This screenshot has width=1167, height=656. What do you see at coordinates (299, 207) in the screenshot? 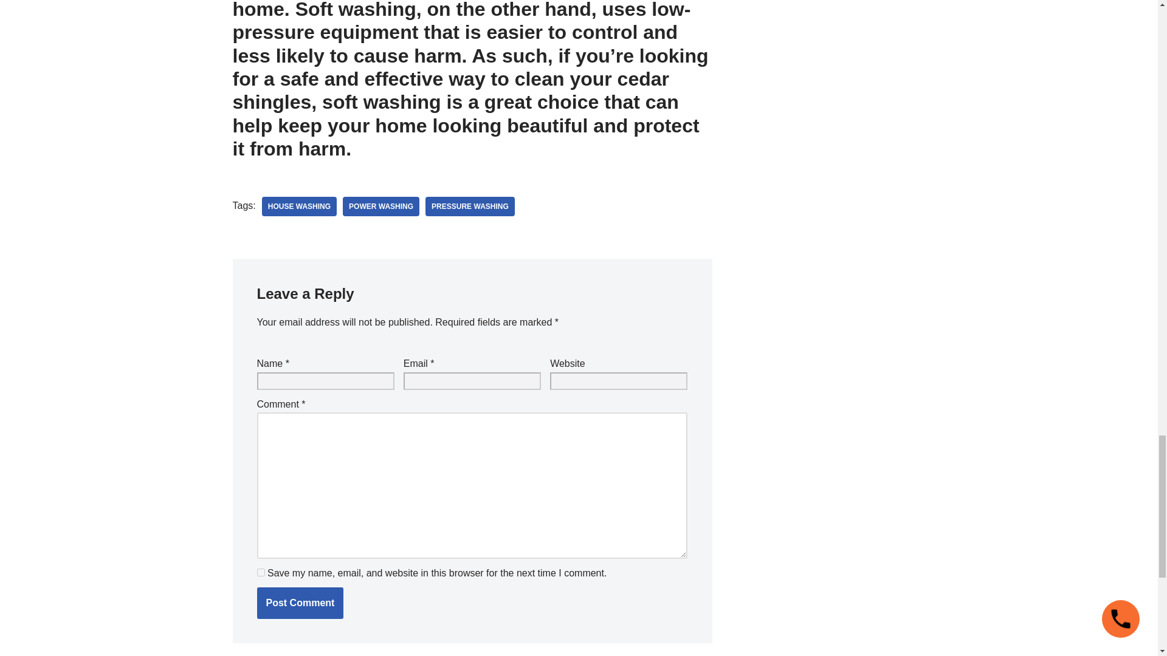
I see `House Washing` at bounding box center [299, 207].